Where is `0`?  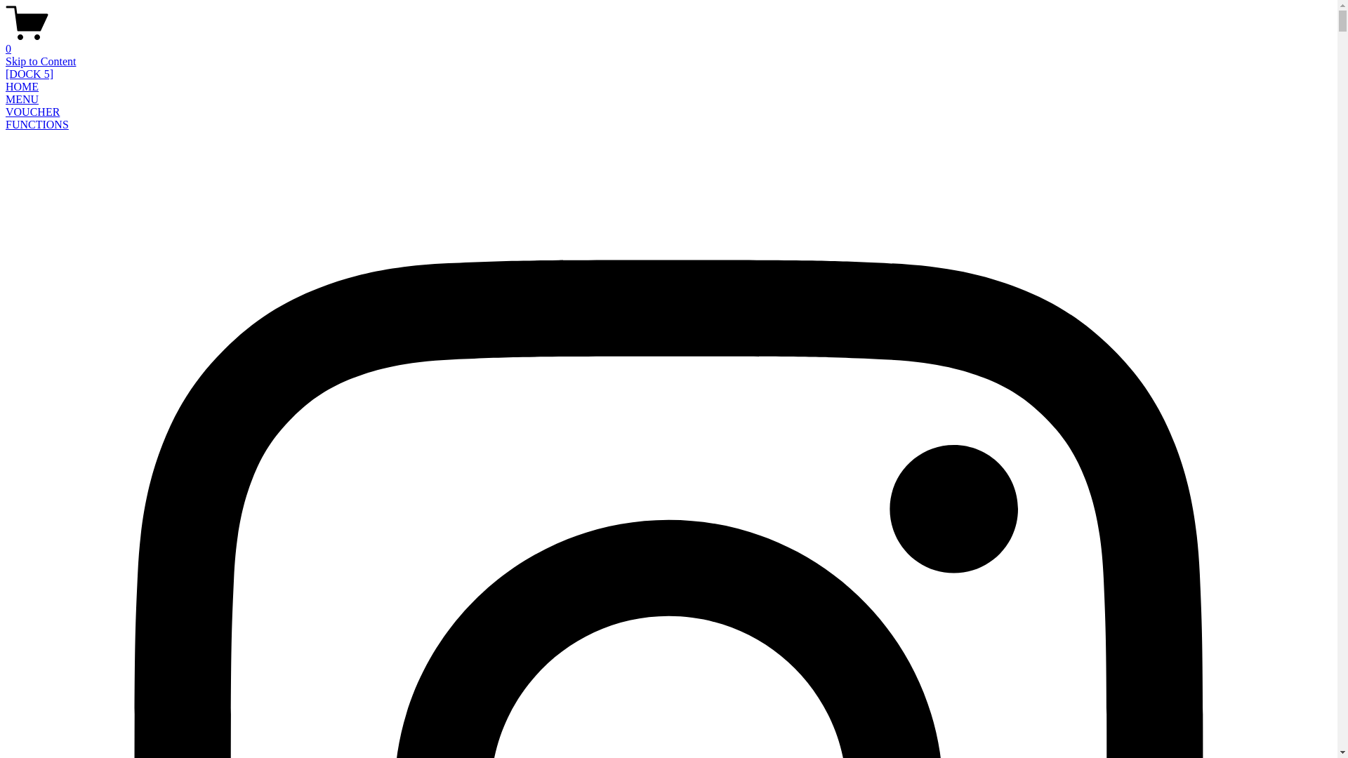 0 is located at coordinates (668, 43).